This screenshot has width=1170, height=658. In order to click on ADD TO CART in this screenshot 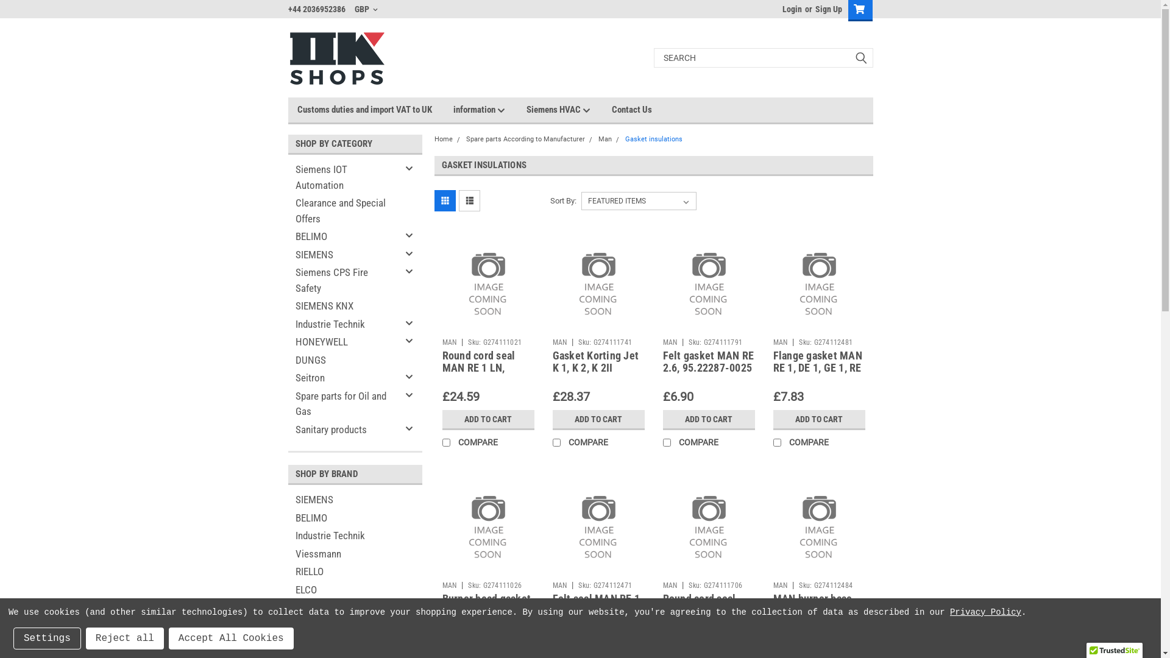, I will do `click(489, 419)`.